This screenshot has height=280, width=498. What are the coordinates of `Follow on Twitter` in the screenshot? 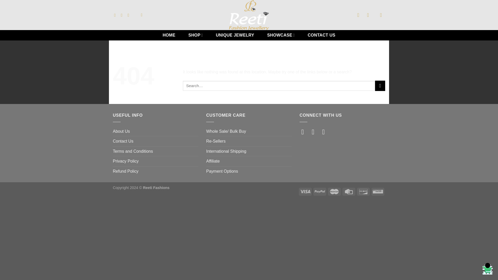 It's located at (326, 132).